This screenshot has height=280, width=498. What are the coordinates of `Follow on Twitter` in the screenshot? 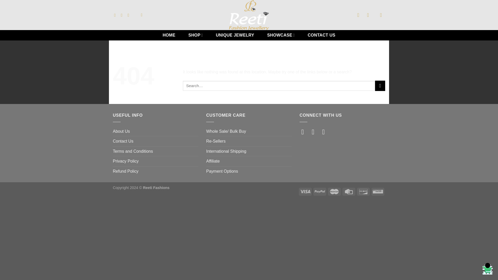 It's located at (326, 132).